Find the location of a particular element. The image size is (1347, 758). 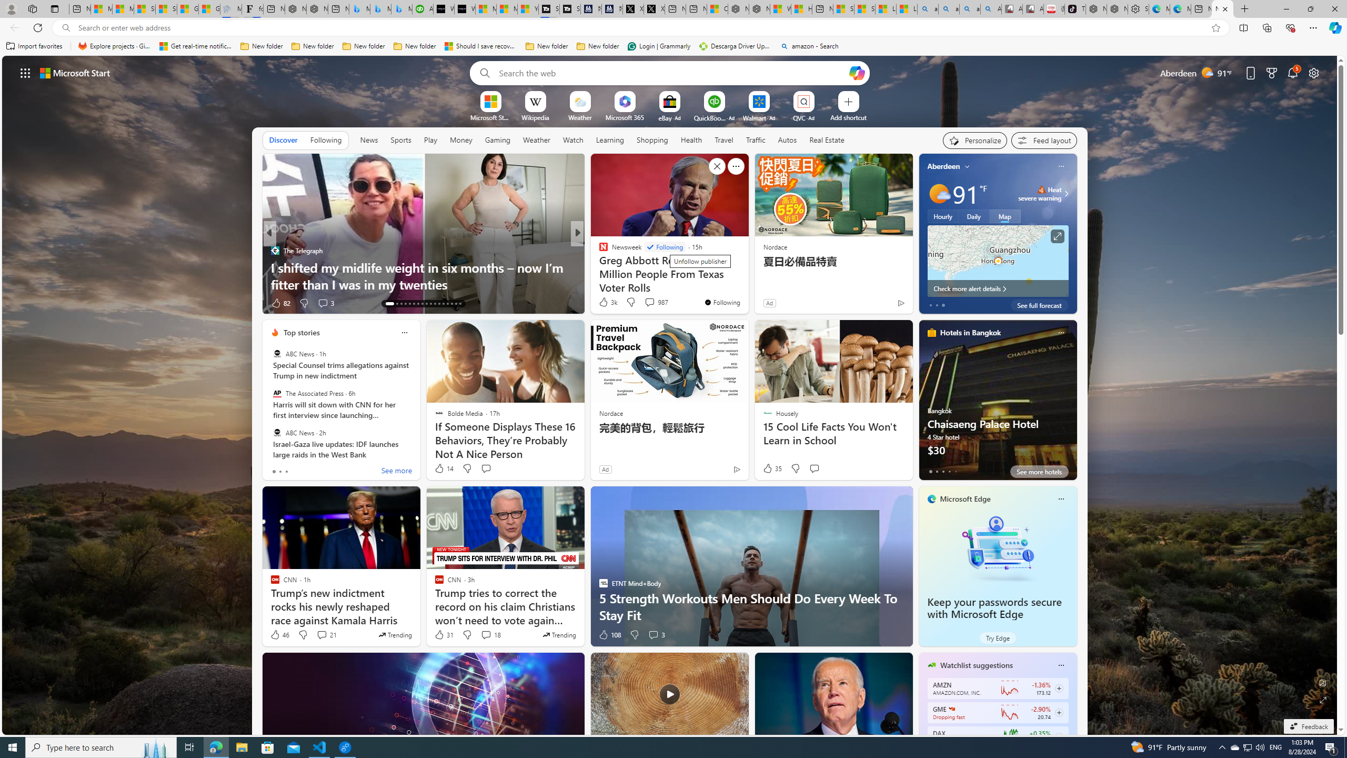

46 Like is located at coordinates (279, 635).